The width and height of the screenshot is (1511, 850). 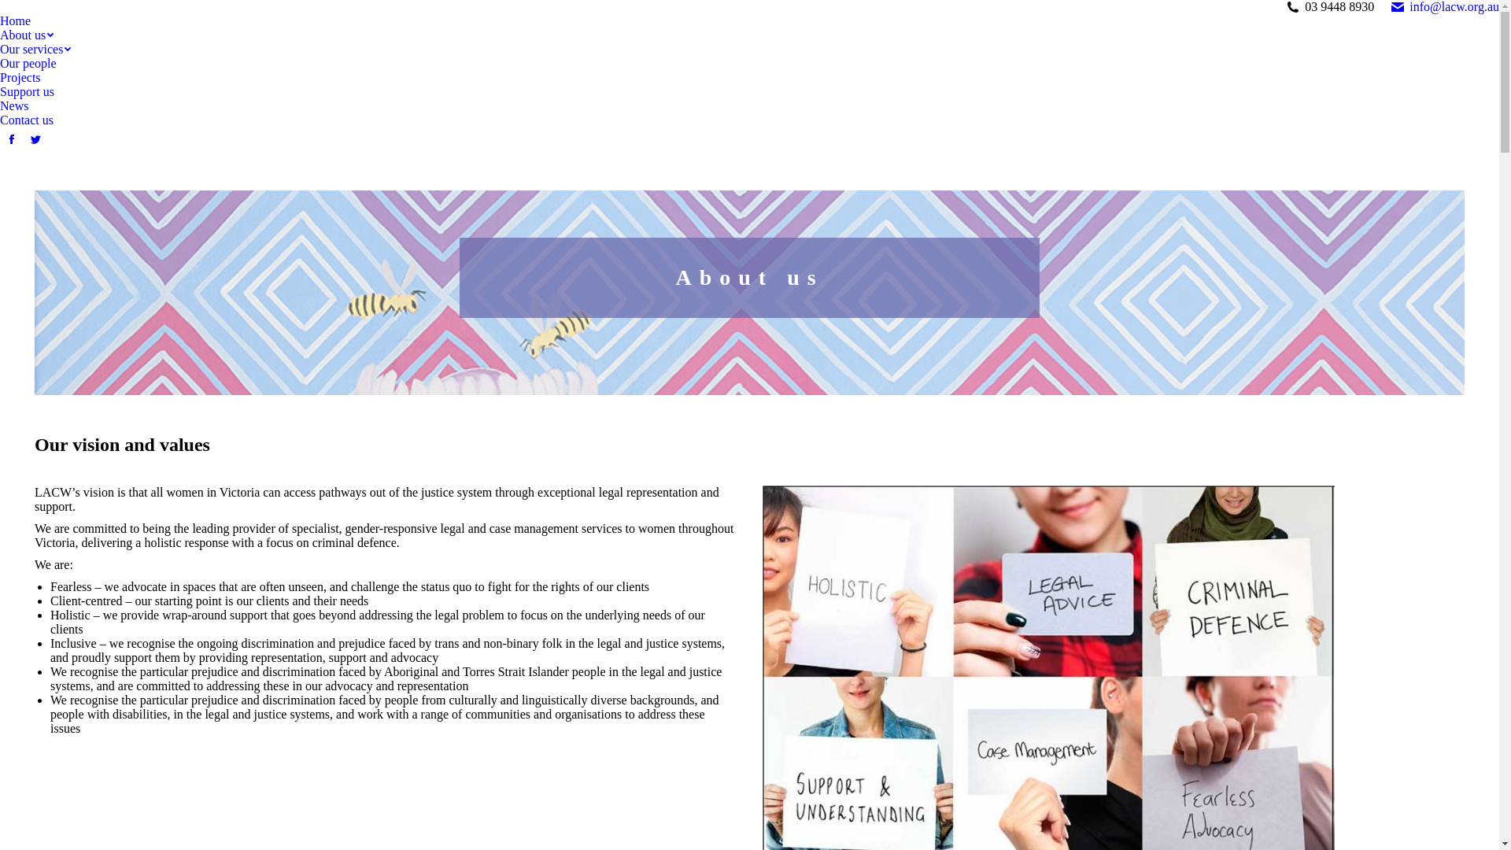 What do you see at coordinates (12, 139) in the screenshot?
I see `Facebook page opens in new window` at bounding box center [12, 139].